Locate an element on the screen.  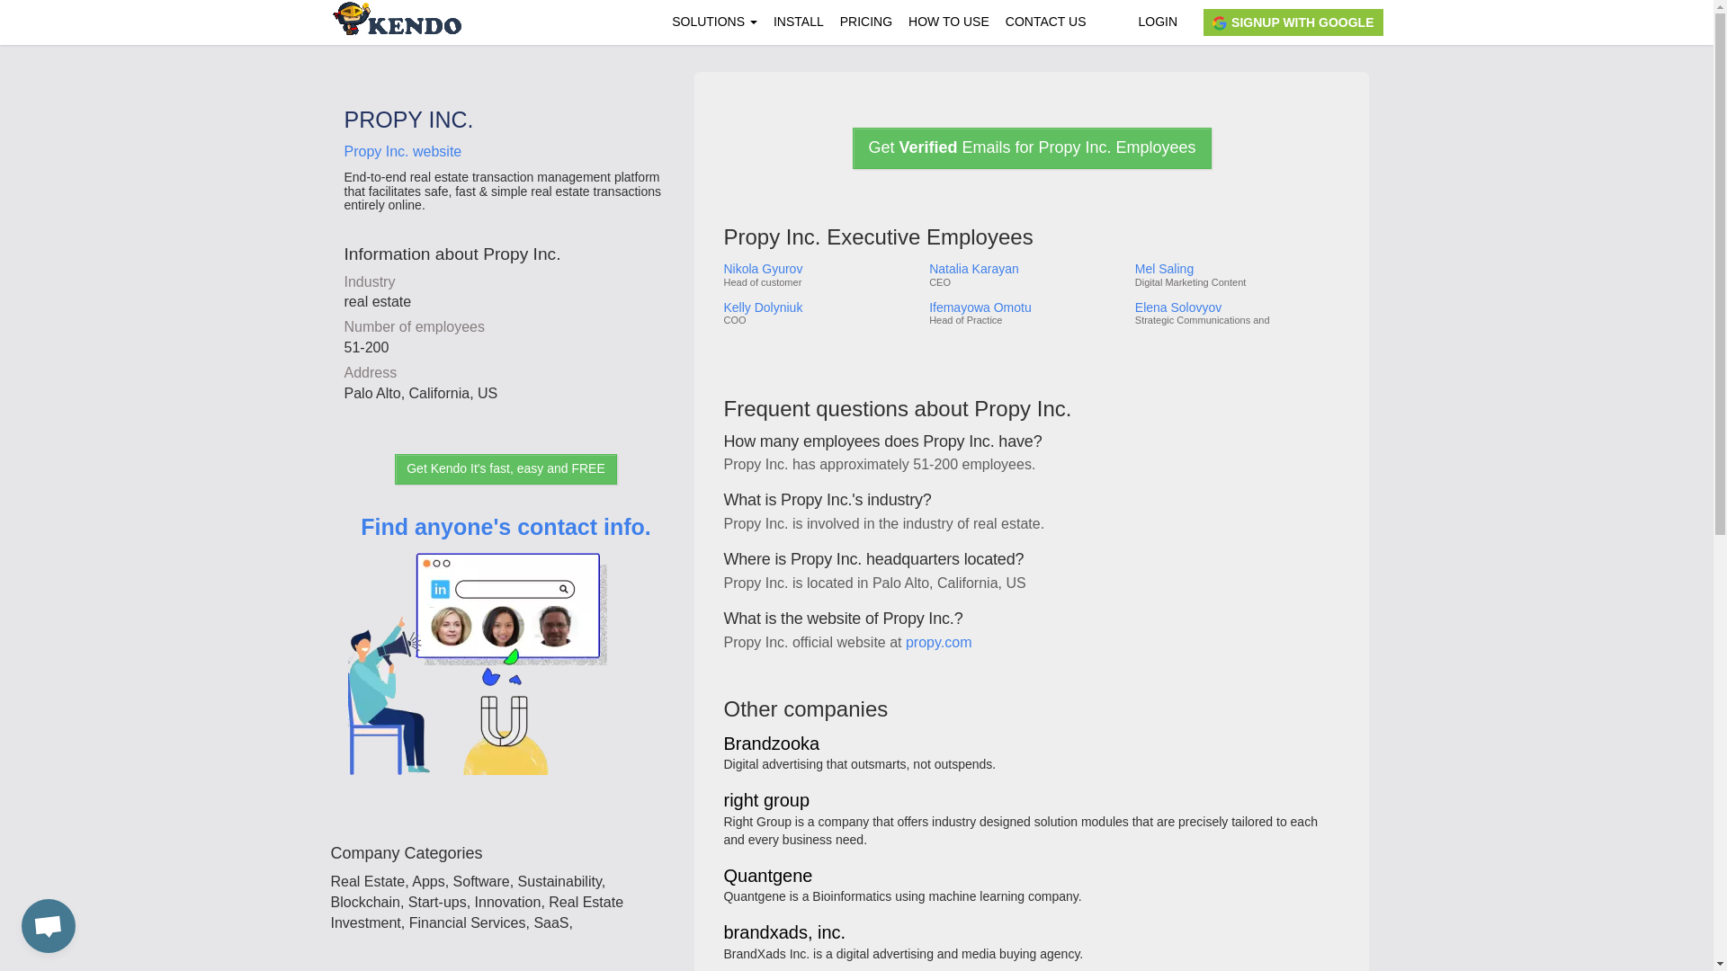
Nikola Gyurov is located at coordinates (819, 268).